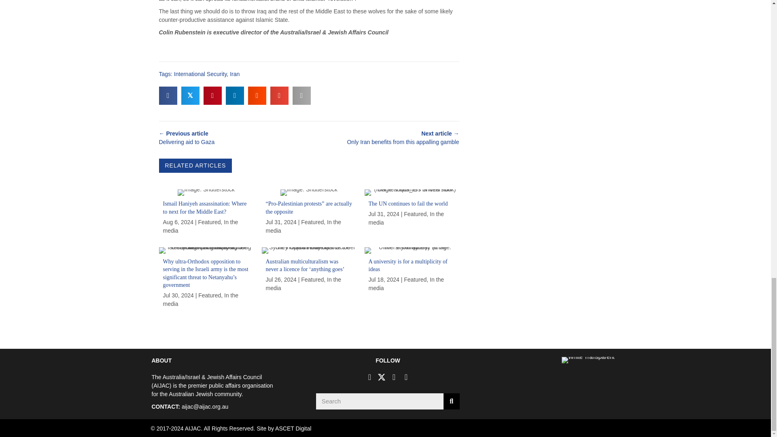 The image size is (777, 437). Describe the element at coordinates (412, 192) in the screenshot. I see `New,York,,Usa, ,December,1,,2021:,Un,Emblem,,Logo` at that location.